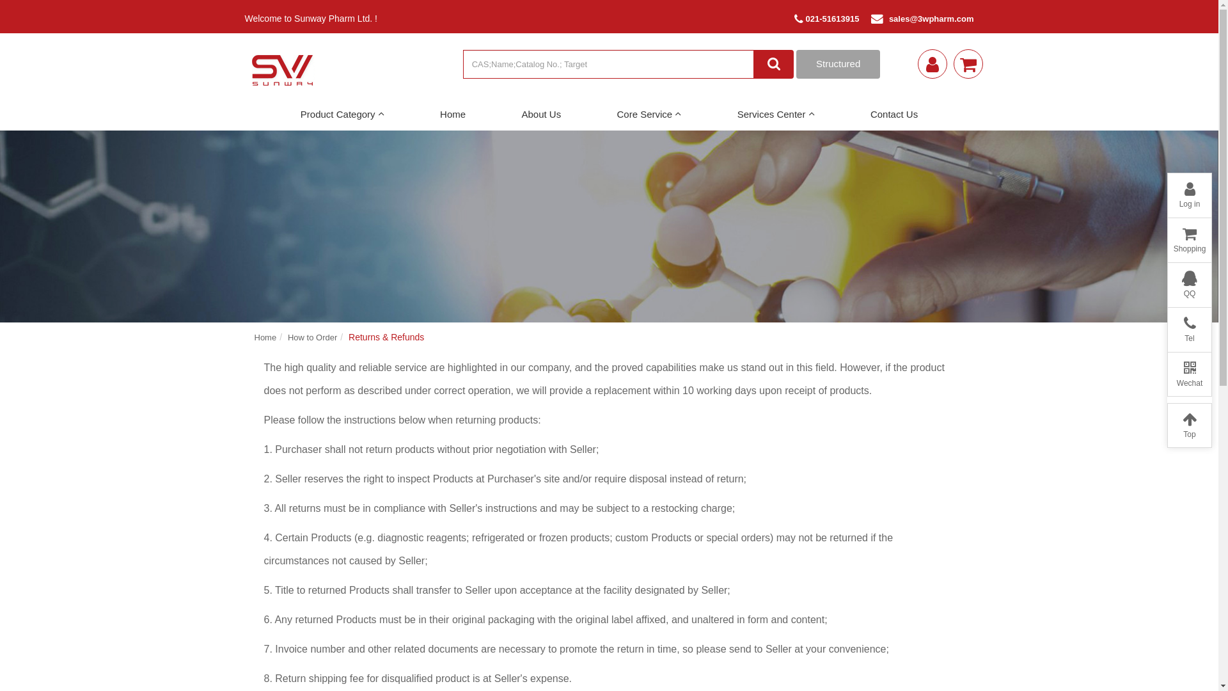 The image size is (1228, 691). Describe the element at coordinates (1190, 377) in the screenshot. I see `Wechat` at that location.